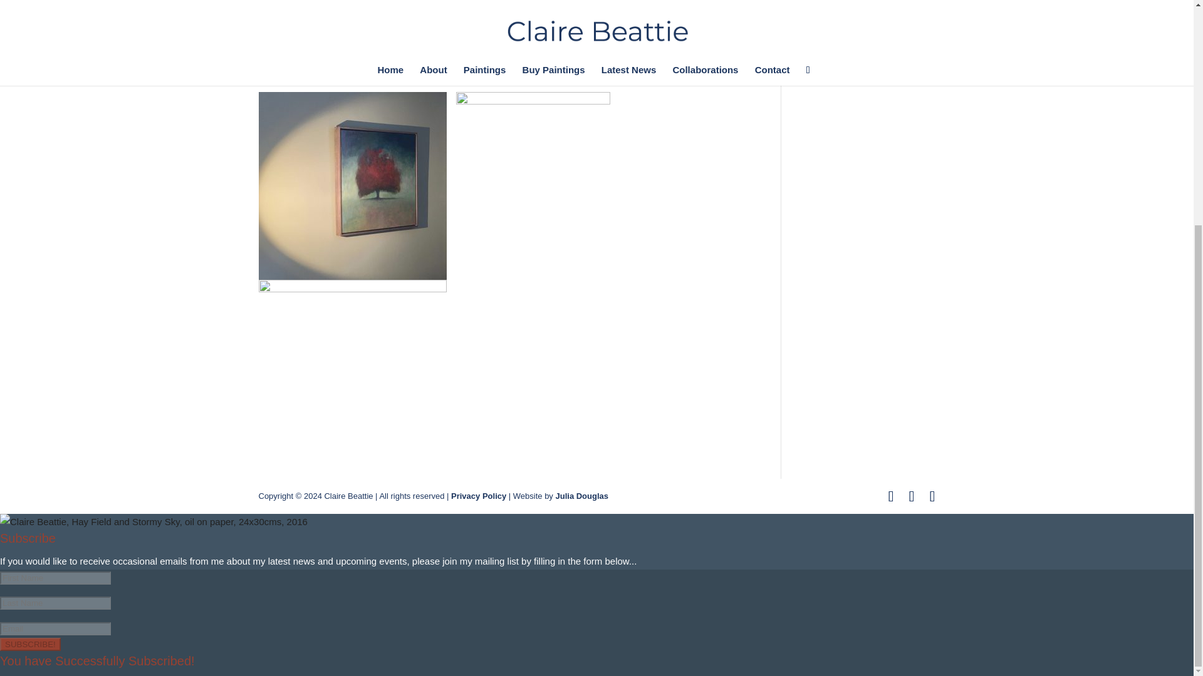 The image size is (1203, 676). I want to click on sale online, so click(564, 49).